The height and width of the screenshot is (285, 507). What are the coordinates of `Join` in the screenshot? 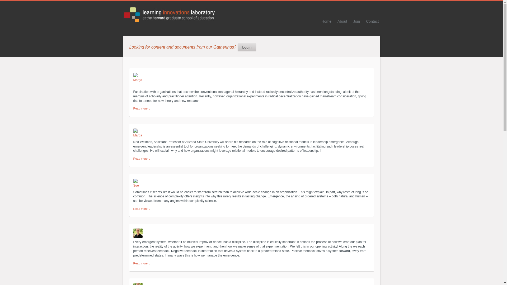 It's located at (356, 21).